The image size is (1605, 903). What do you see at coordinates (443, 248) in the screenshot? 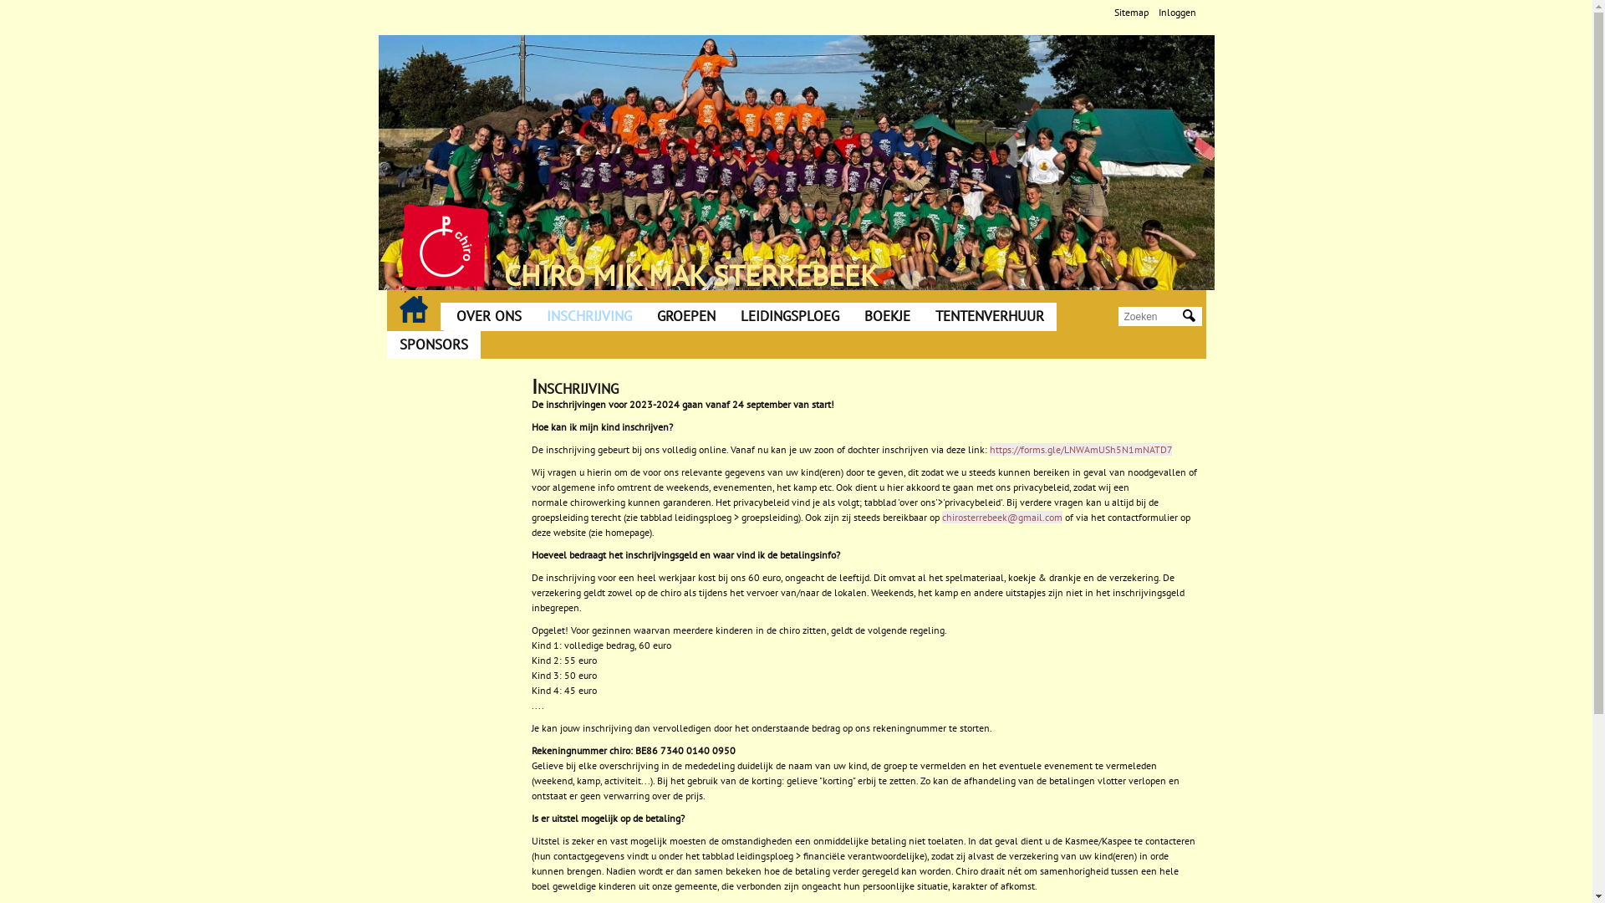
I see `Home` at bounding box center [443, 248].